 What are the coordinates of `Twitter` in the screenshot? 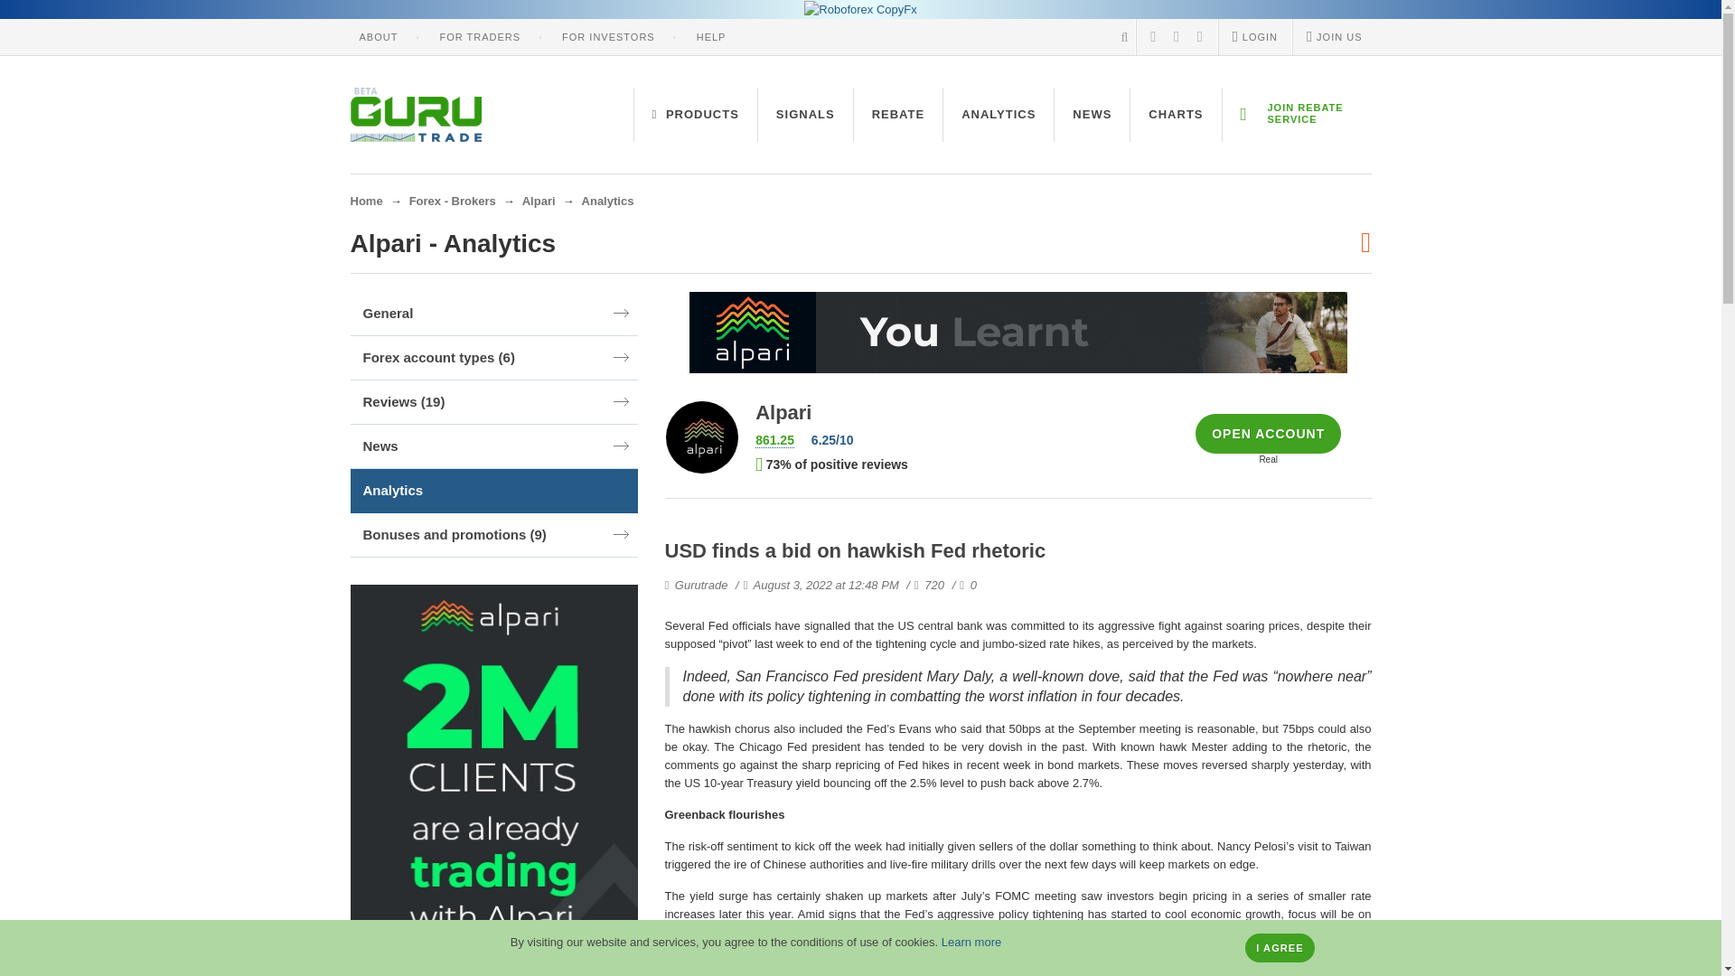 It's located at (1200, 36).